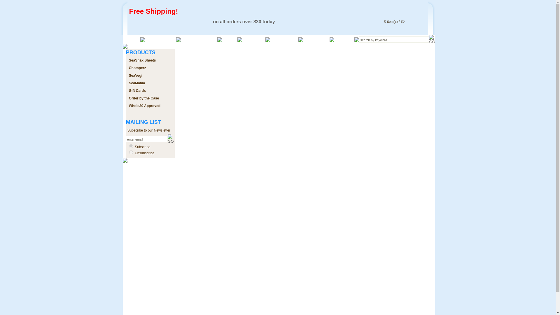 The width and height of the screenshot is (560, 315). What do you see at coordinates (137, 68) in the screenshot?
I see `Chomperz` at bounding box center [137, 68].